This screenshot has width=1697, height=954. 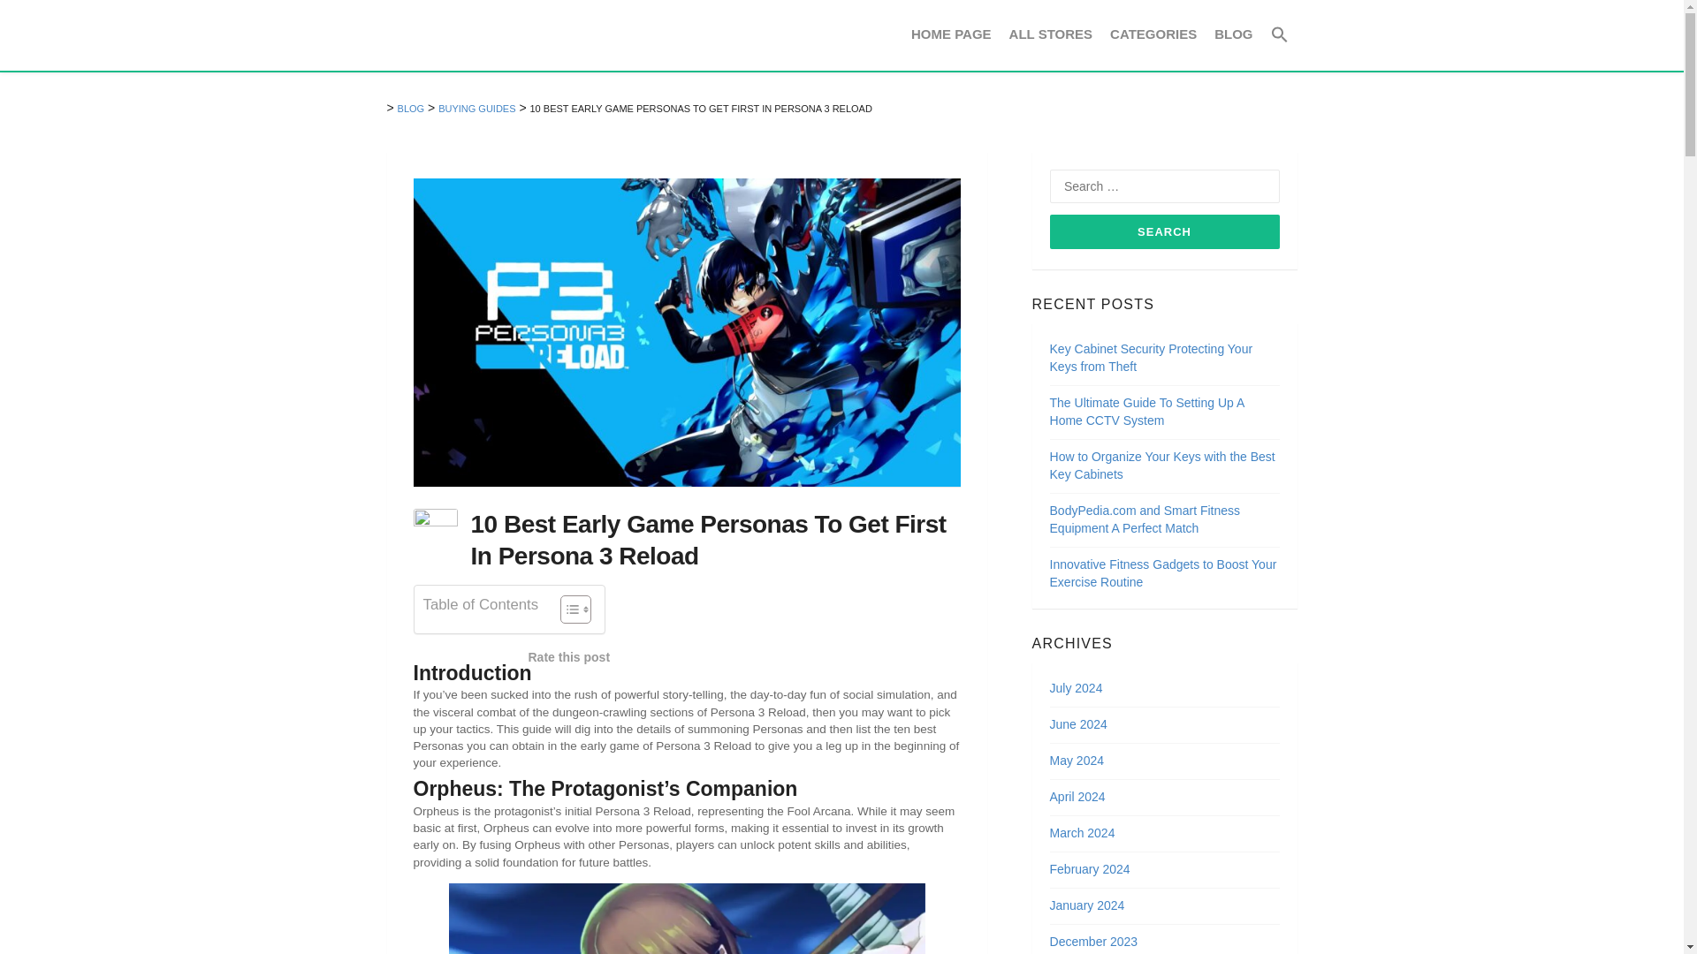 What do you see at coordinates (476, 108) in the screenshot?
I see `Go to the Buying Guides Category archives.` at bounding box center [476, 108].